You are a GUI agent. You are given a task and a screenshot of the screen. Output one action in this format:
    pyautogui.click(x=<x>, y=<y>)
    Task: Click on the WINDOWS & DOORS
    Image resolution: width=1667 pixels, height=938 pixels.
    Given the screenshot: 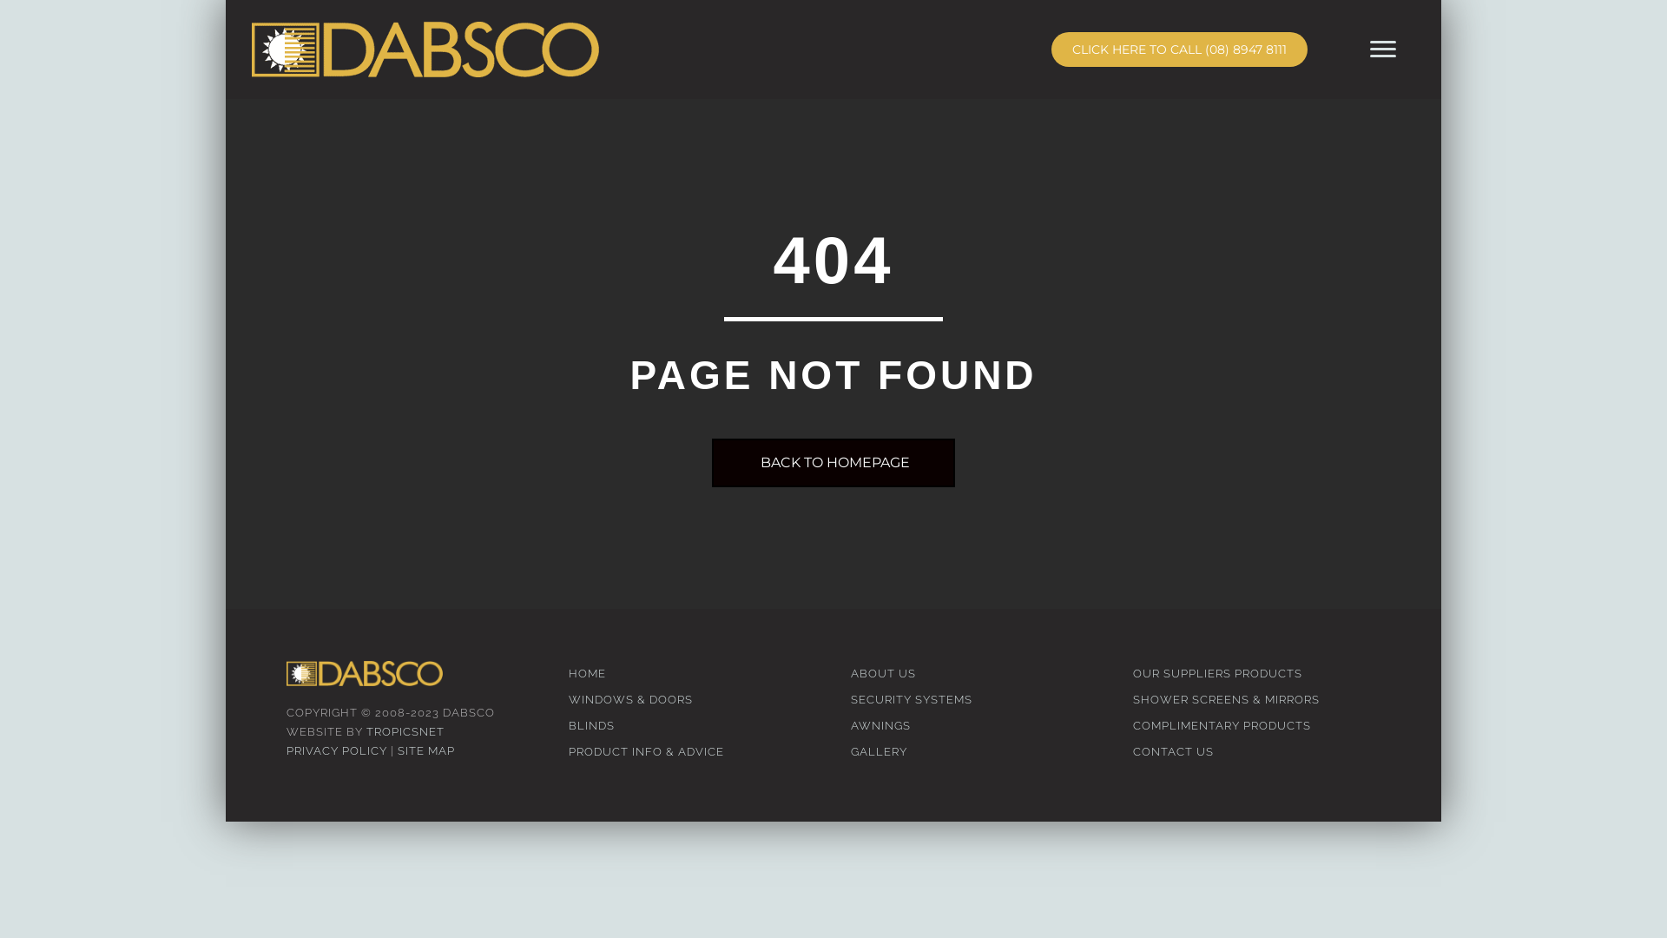 What is the action you would take?
    pyautogui.click(x=693, y=700)
    